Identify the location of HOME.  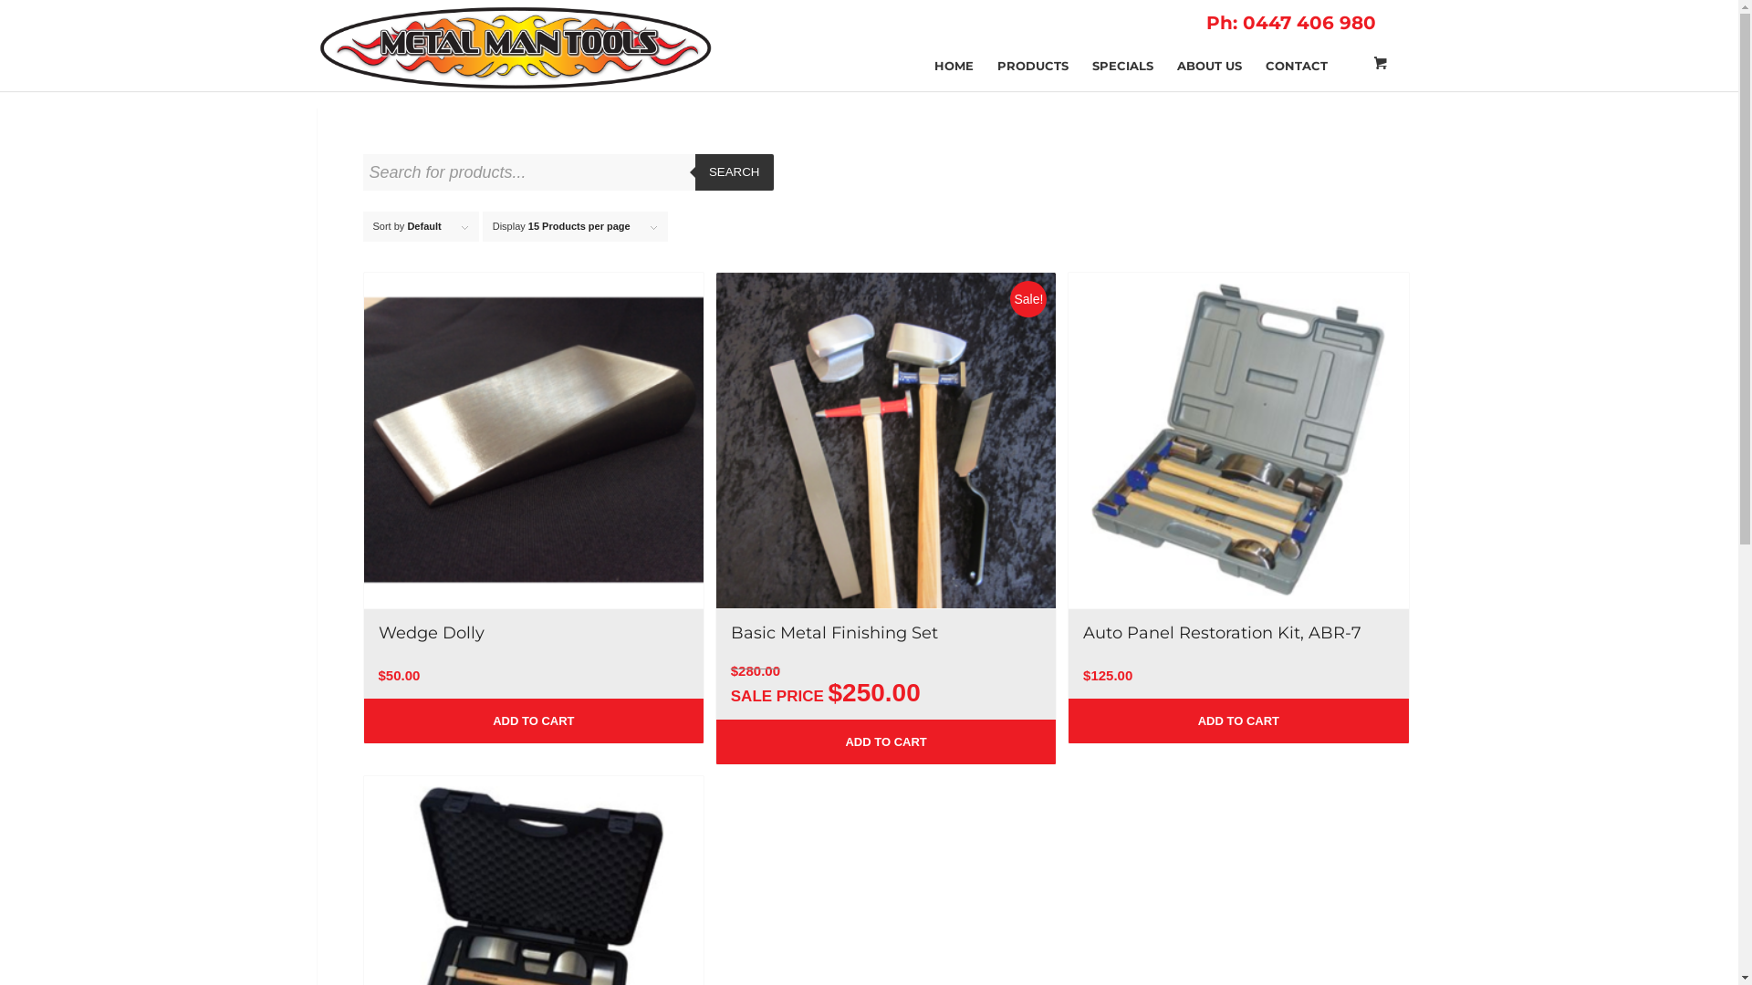
(953, 47).